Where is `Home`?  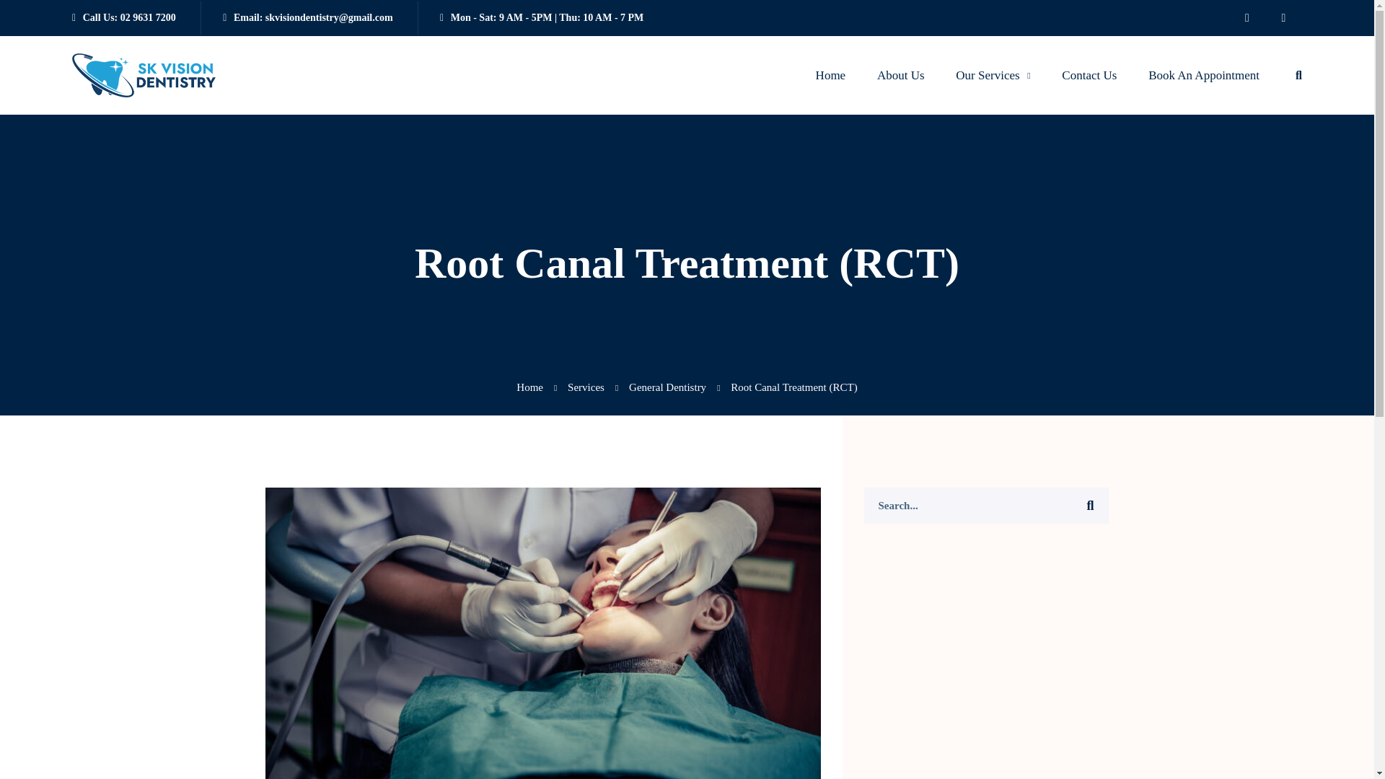 Home is located at coordinates (831, 75).